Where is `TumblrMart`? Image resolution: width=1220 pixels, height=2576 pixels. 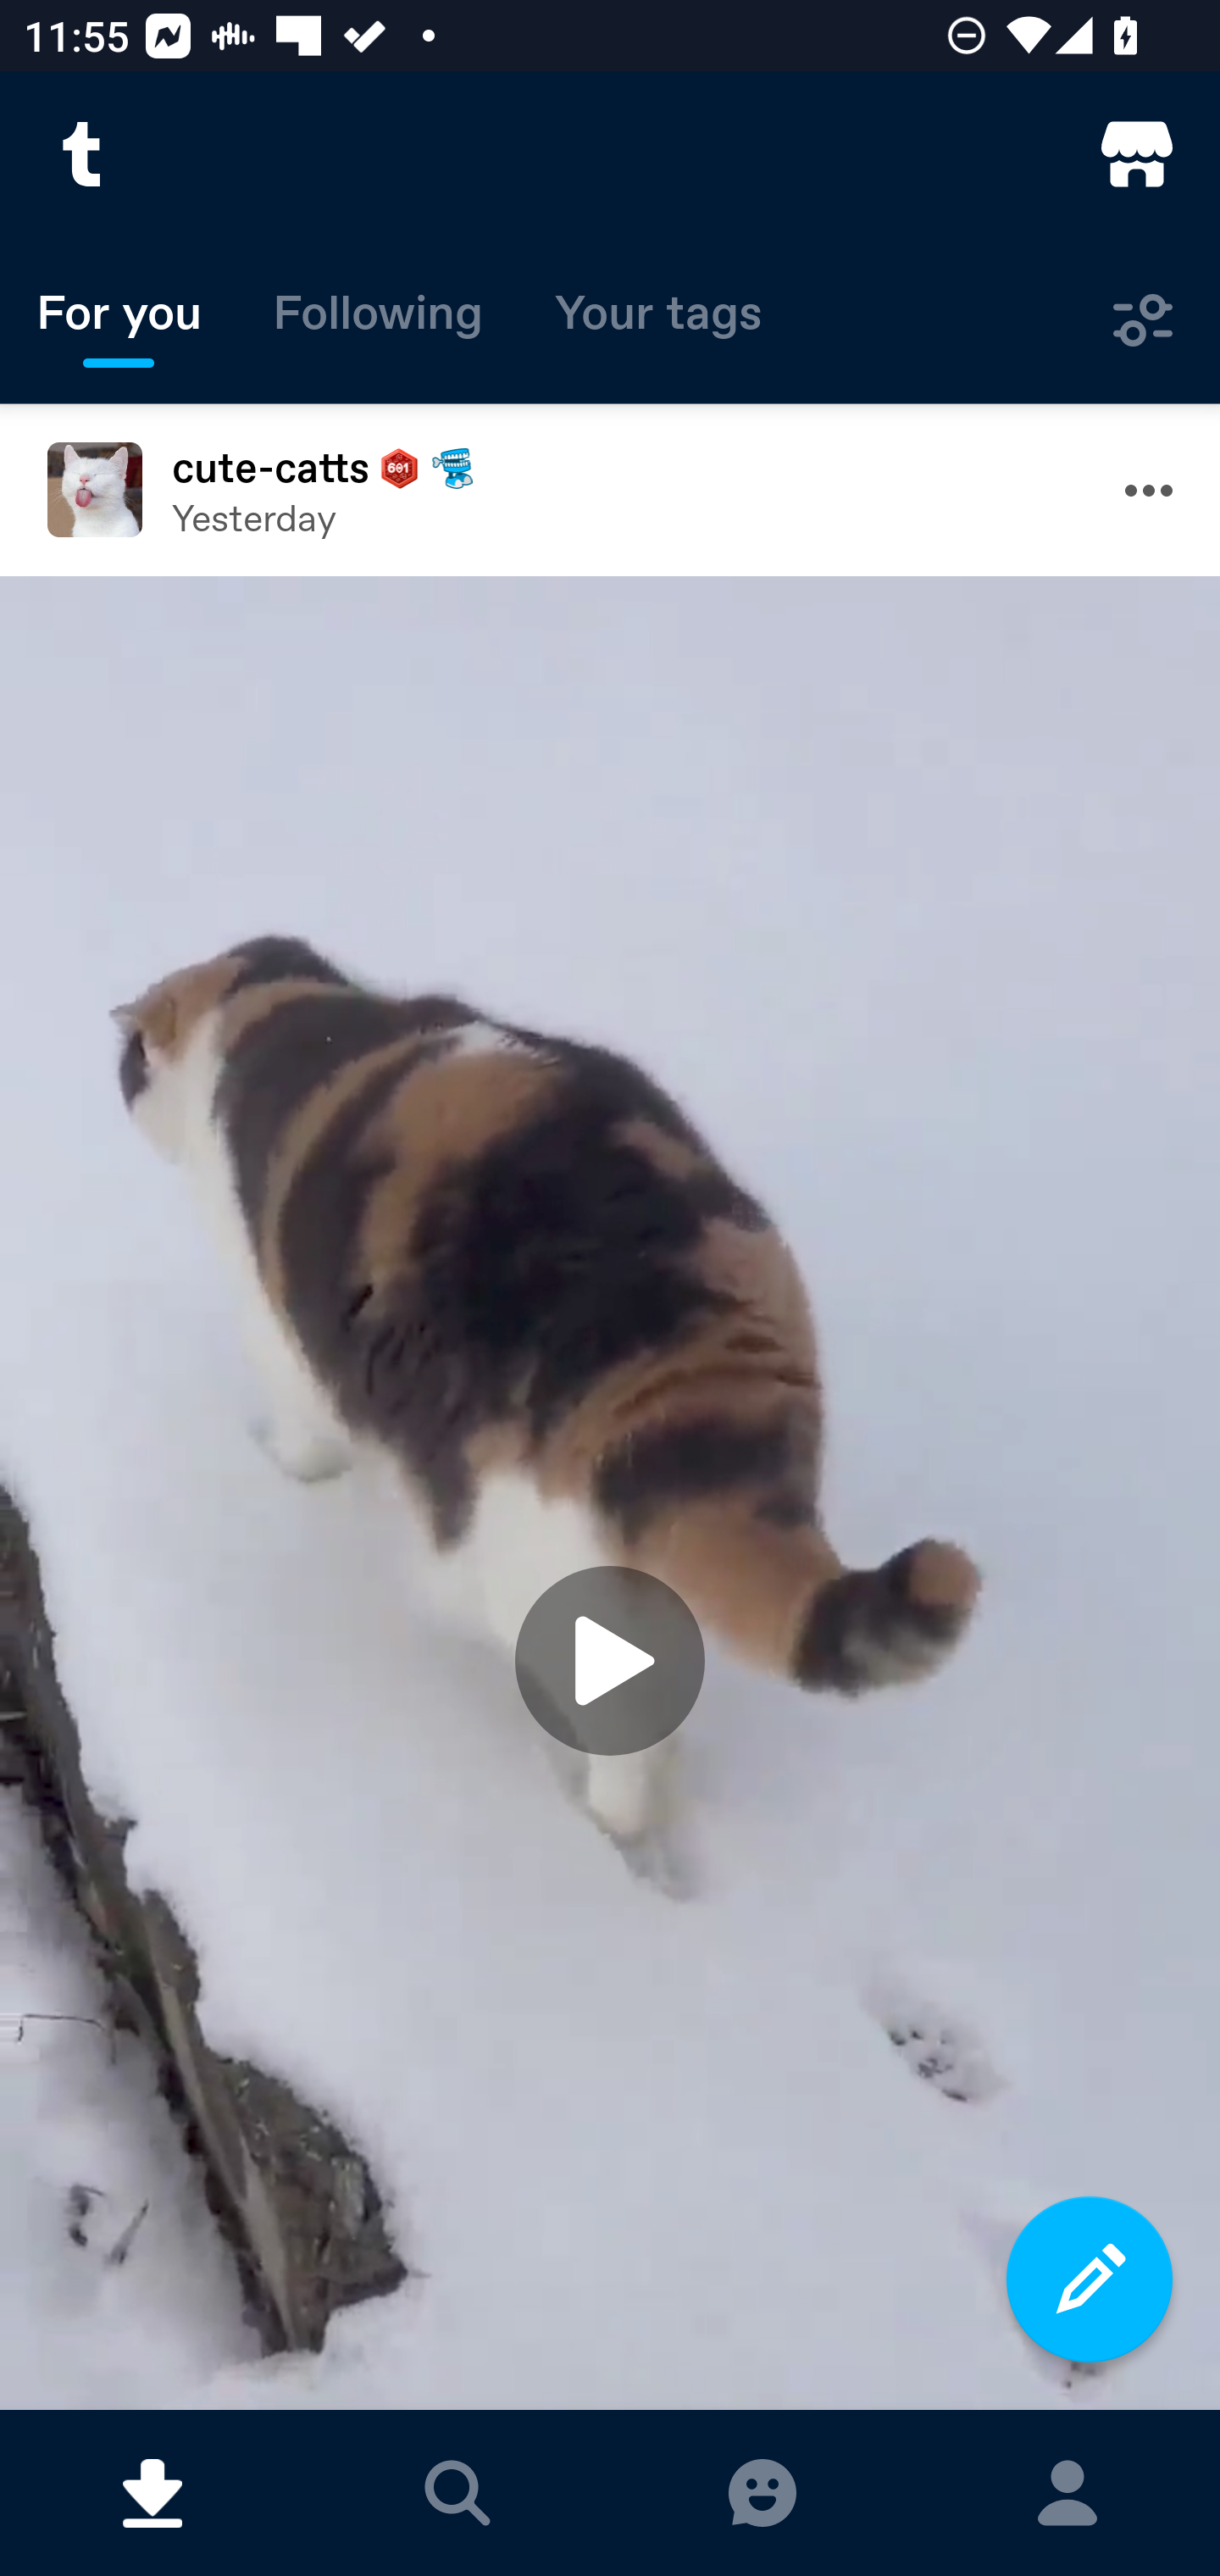 TumblrMart is located at coordinates (1137, 154).